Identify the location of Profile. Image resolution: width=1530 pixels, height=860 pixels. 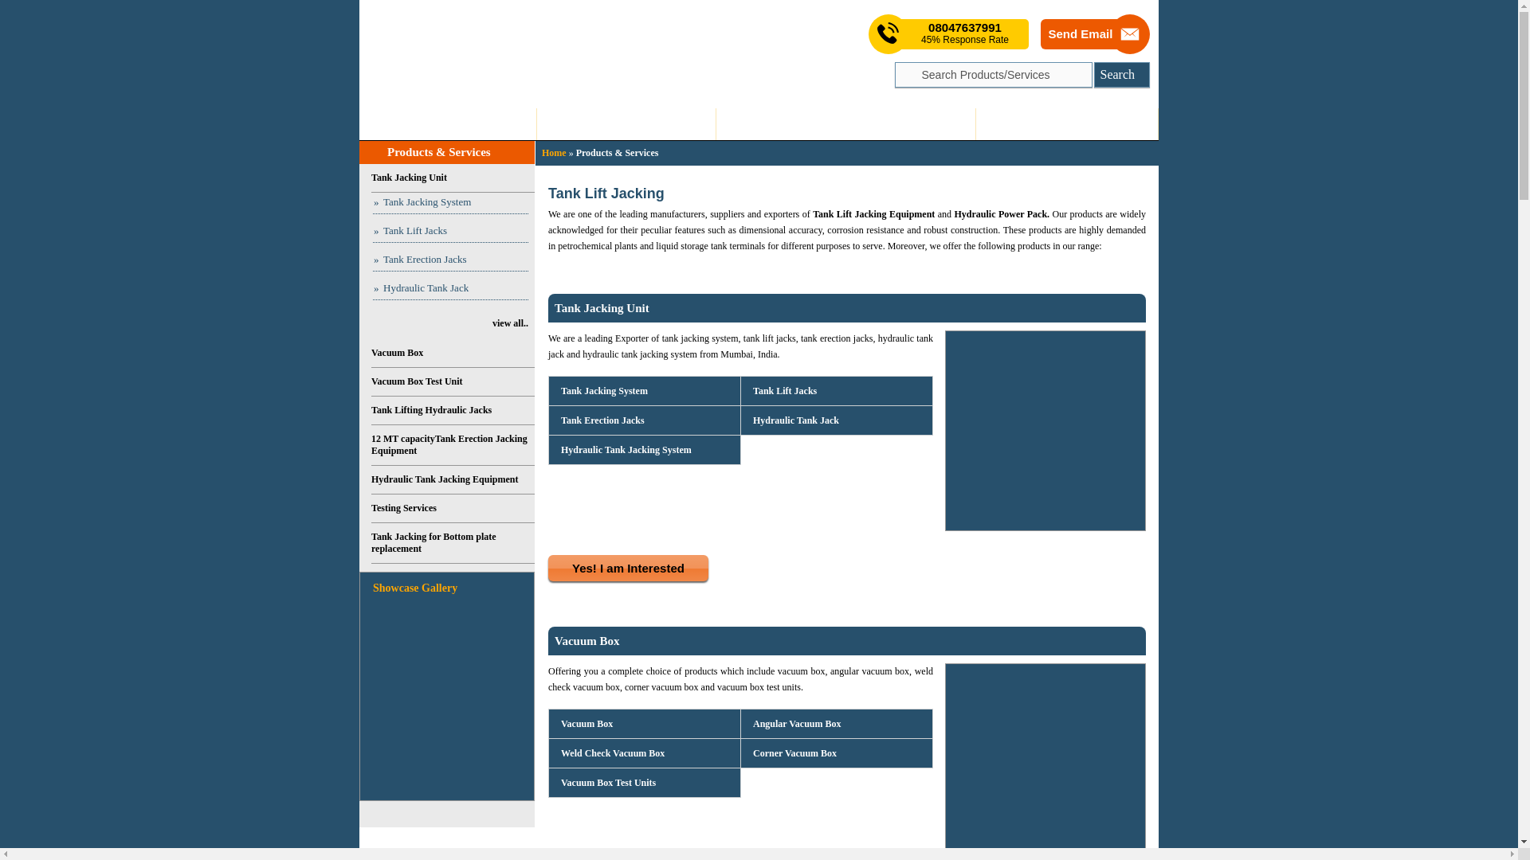
(626, 124).